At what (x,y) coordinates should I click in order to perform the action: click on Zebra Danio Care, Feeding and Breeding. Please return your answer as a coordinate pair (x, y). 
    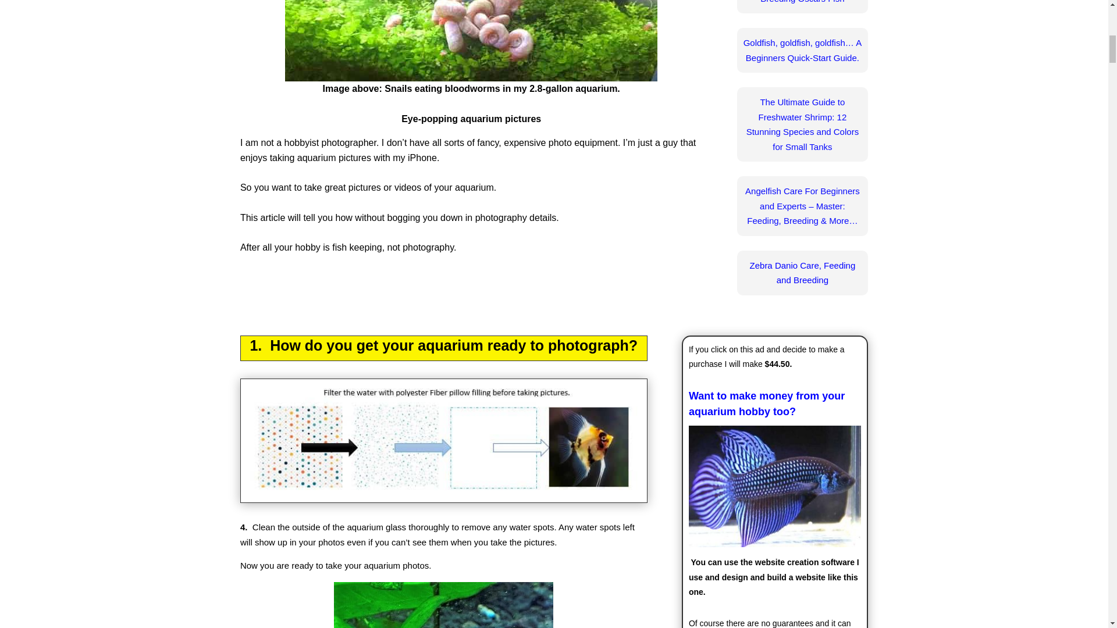
    Looking at the image, I should click on (802, 273).